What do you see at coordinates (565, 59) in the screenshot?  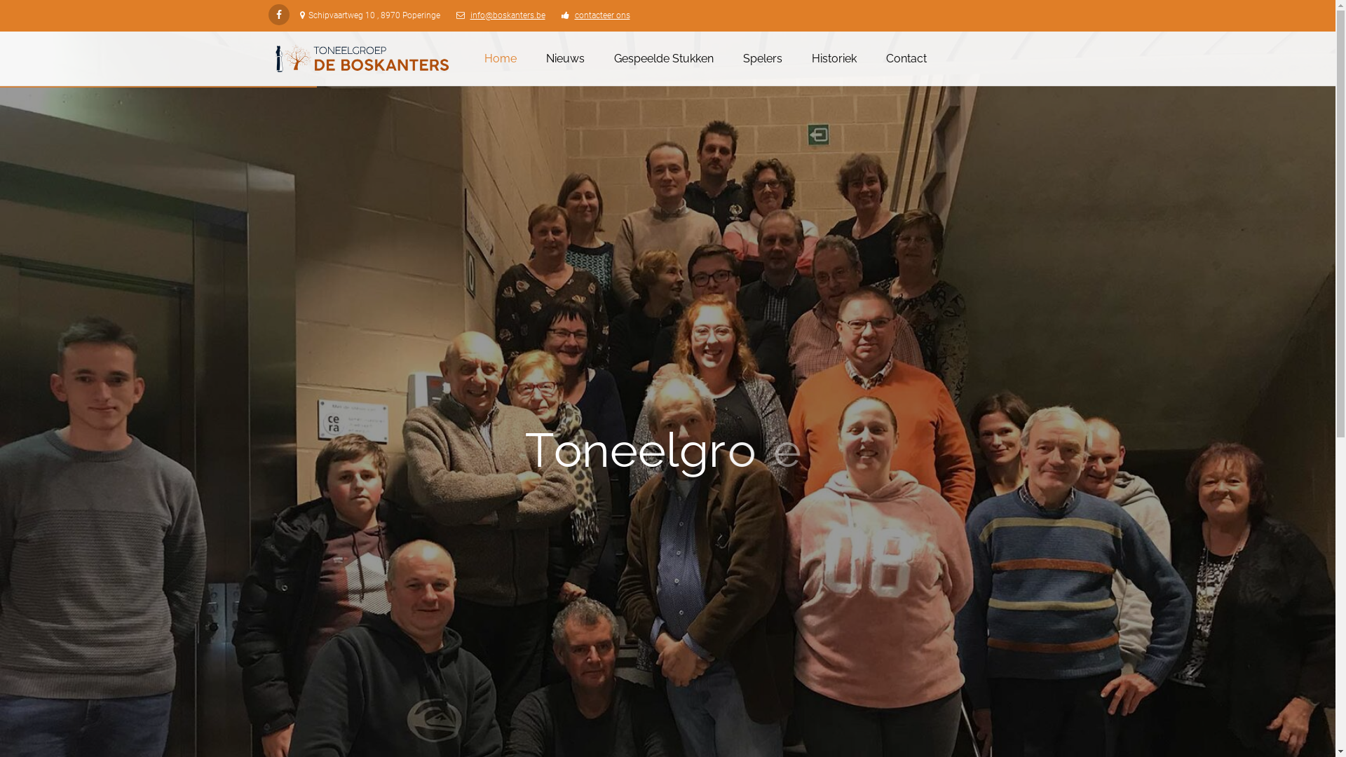 I see `Nieuws` at bounding box center [565, 59].